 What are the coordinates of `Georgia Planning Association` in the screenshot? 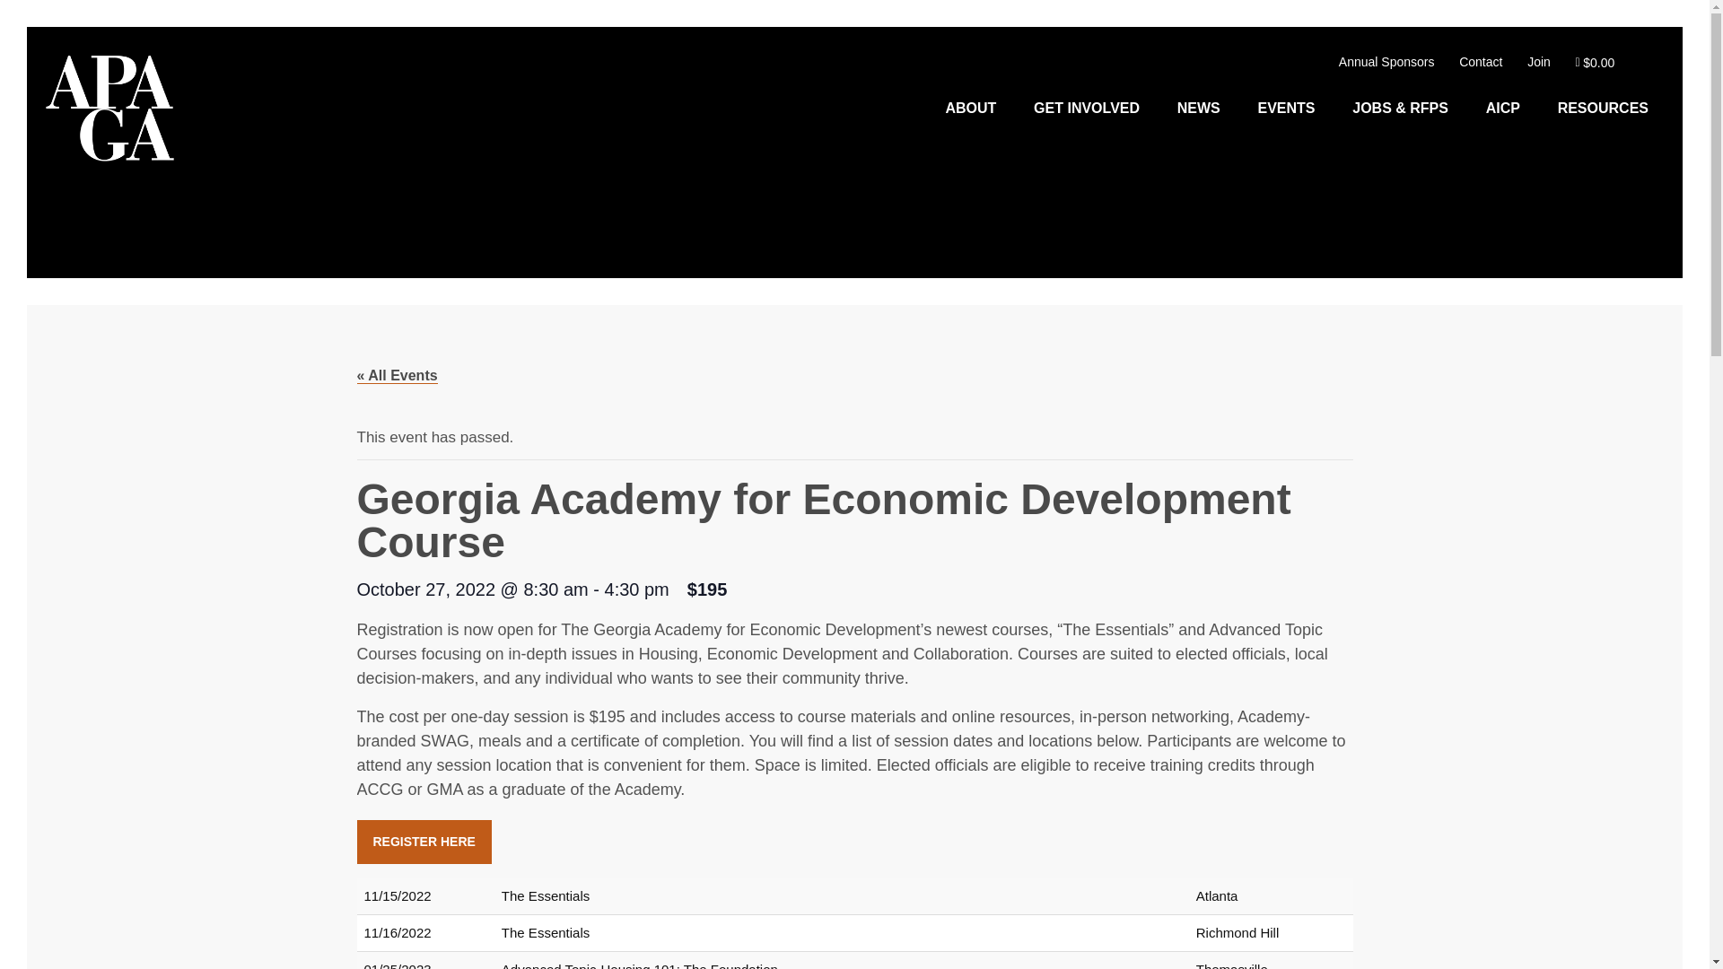 It's located at (109, 112).